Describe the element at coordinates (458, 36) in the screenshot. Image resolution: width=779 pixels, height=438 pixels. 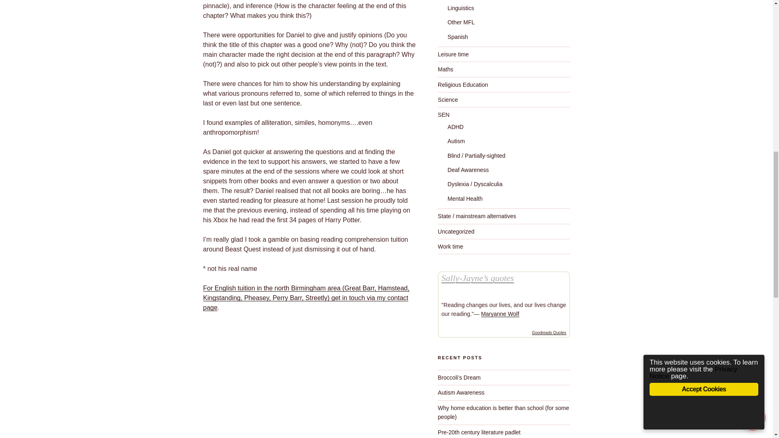
I see `Spanish` at that location.